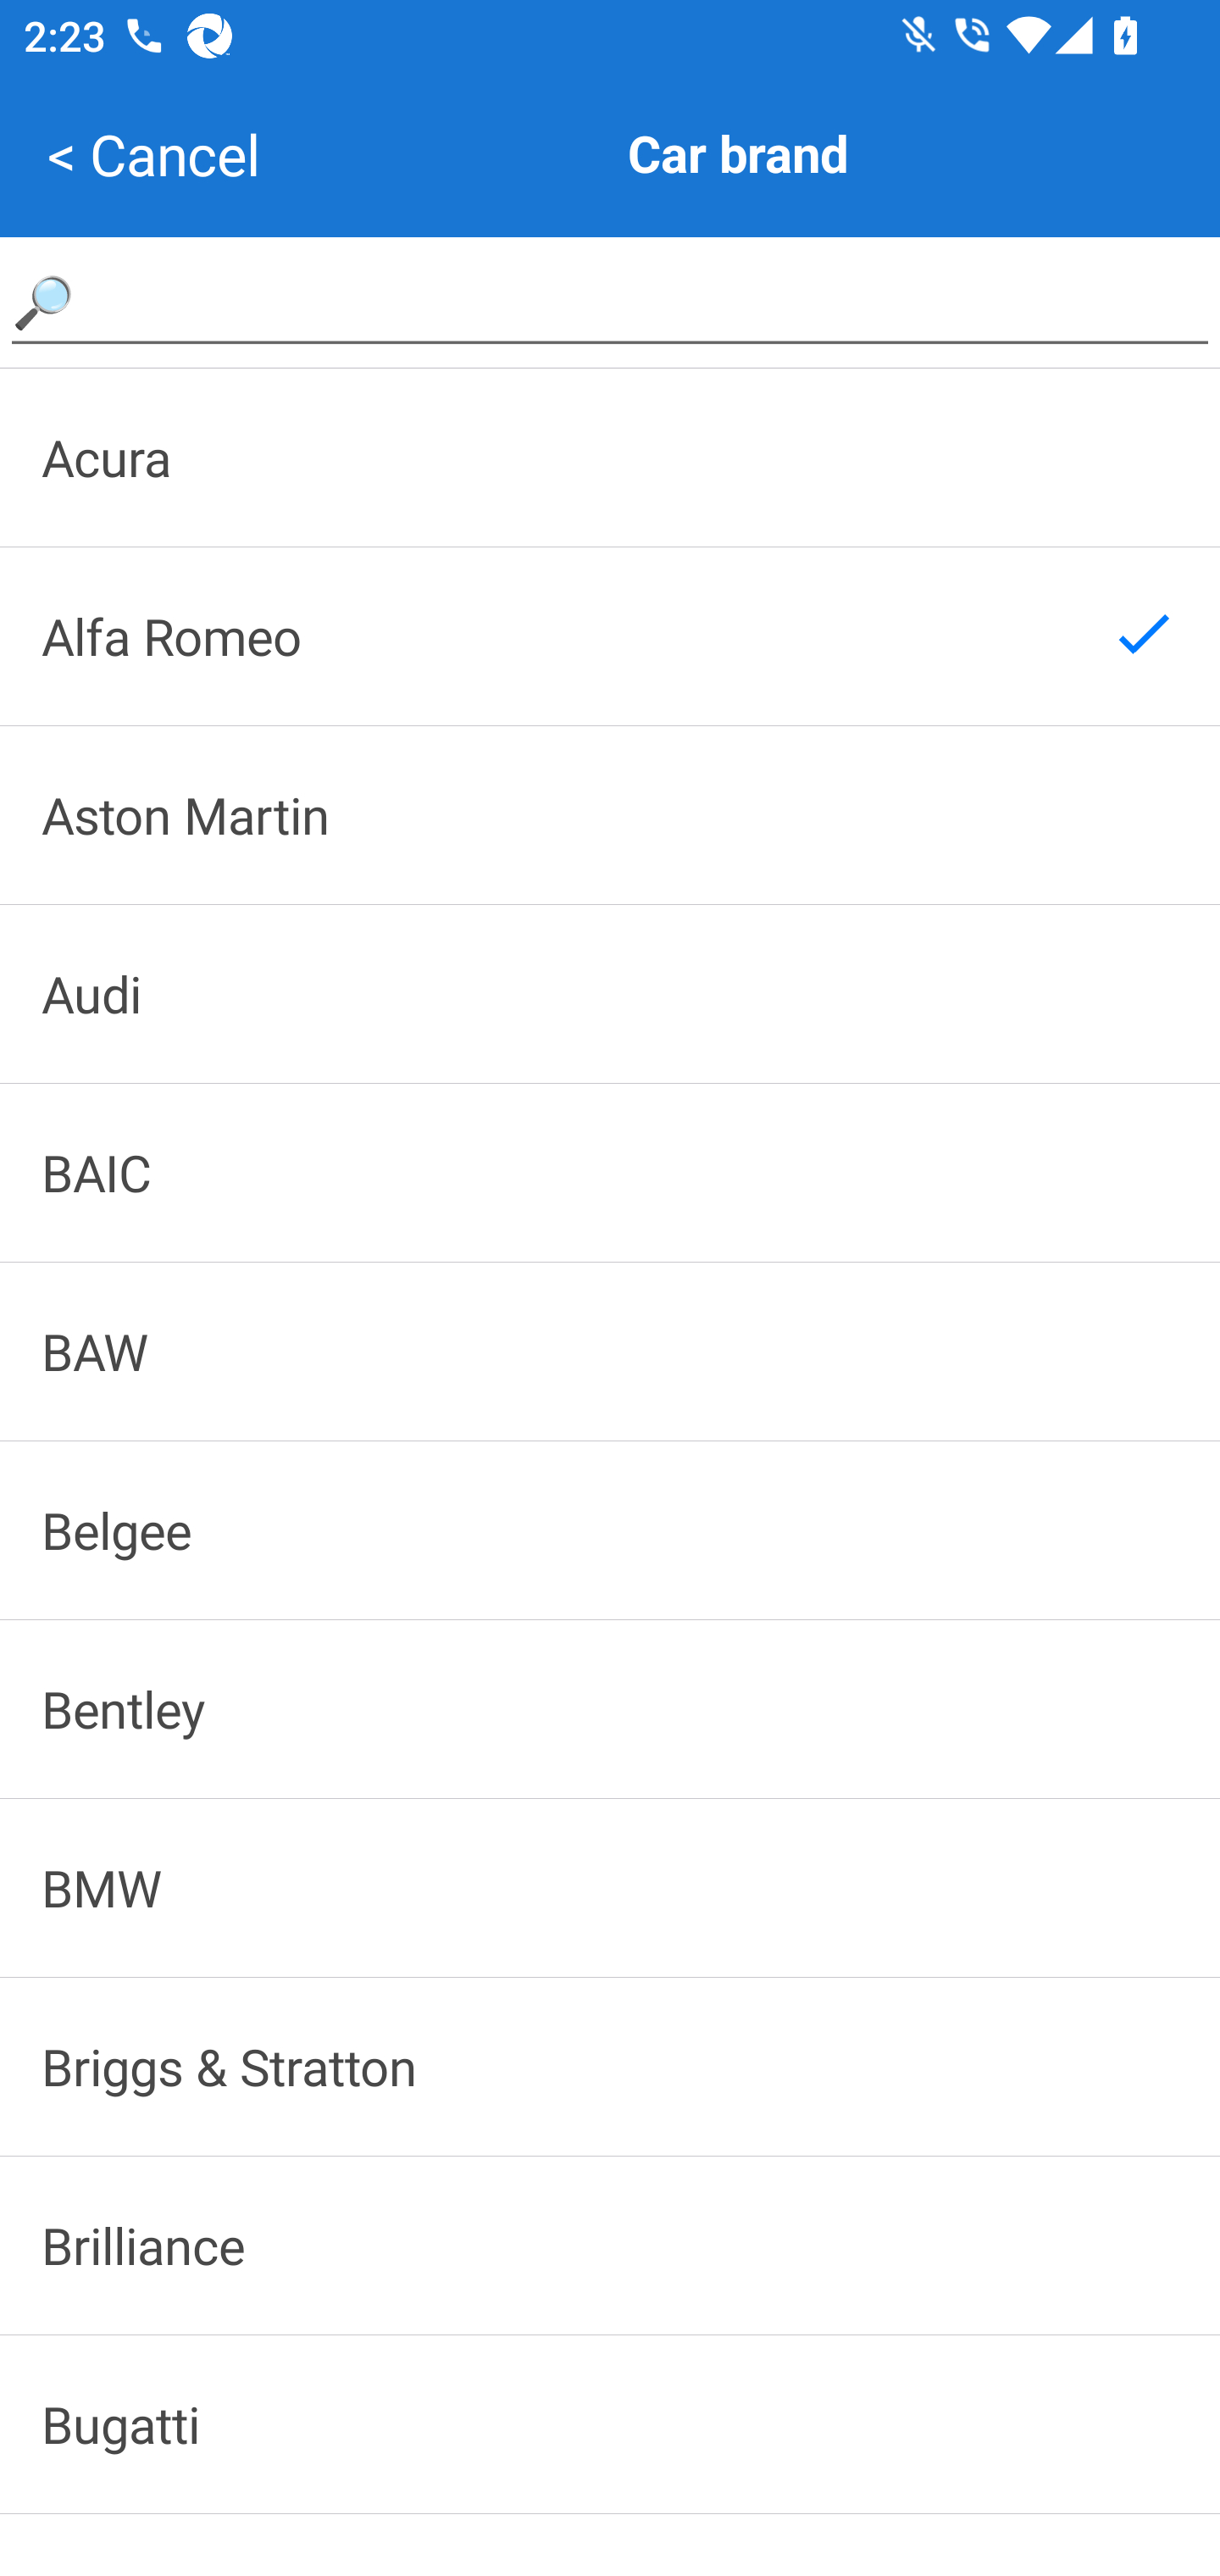 The width and height of the screenshot is (1220, 2576). I want to click on Belgee, so click(610, 1531).